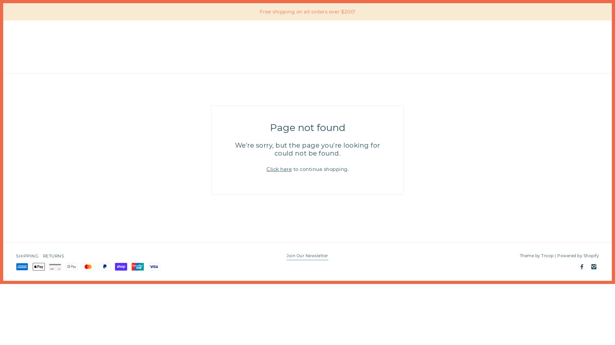  What do you see at coordinates (307, 257) in the screenshot?
I see `Join Our Newsletter` at bounding box center [307, 257].